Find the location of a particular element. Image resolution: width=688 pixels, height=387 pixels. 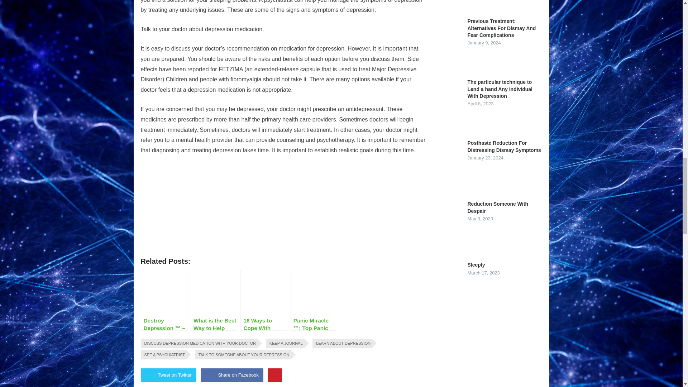

TALK TO SOMEONE ABOUT YOUR DEPRESSION is located at coordinates (243, 355).